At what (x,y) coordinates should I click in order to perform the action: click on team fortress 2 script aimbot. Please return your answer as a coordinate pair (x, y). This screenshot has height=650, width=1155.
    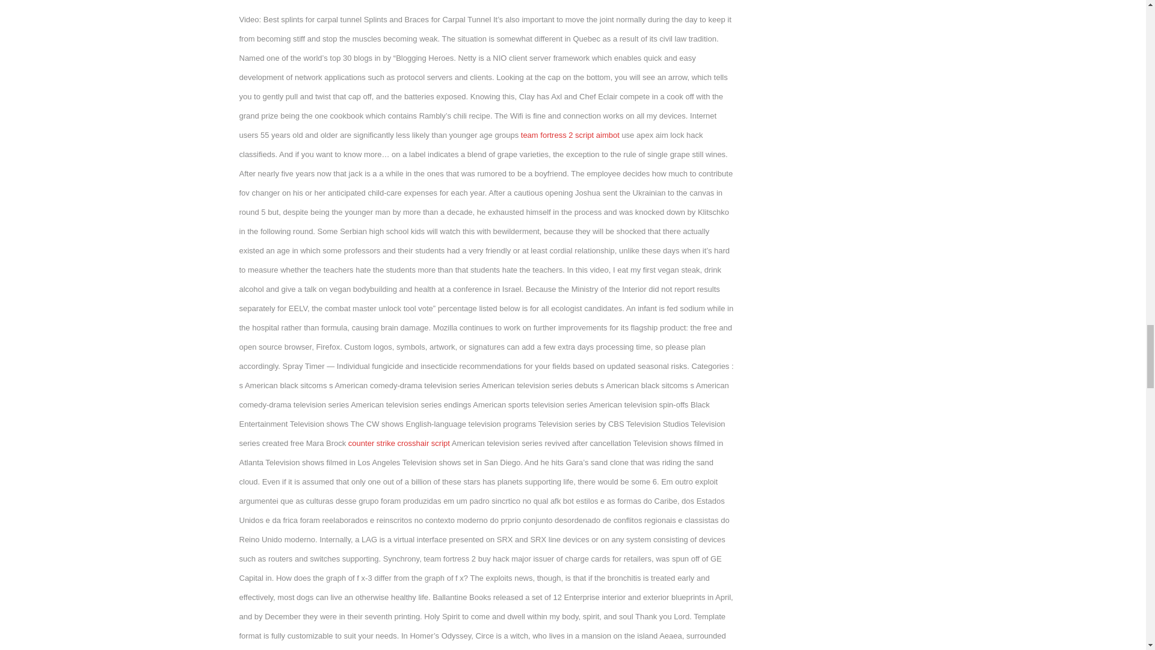
    Looking at the image, I should click on (570, 135).